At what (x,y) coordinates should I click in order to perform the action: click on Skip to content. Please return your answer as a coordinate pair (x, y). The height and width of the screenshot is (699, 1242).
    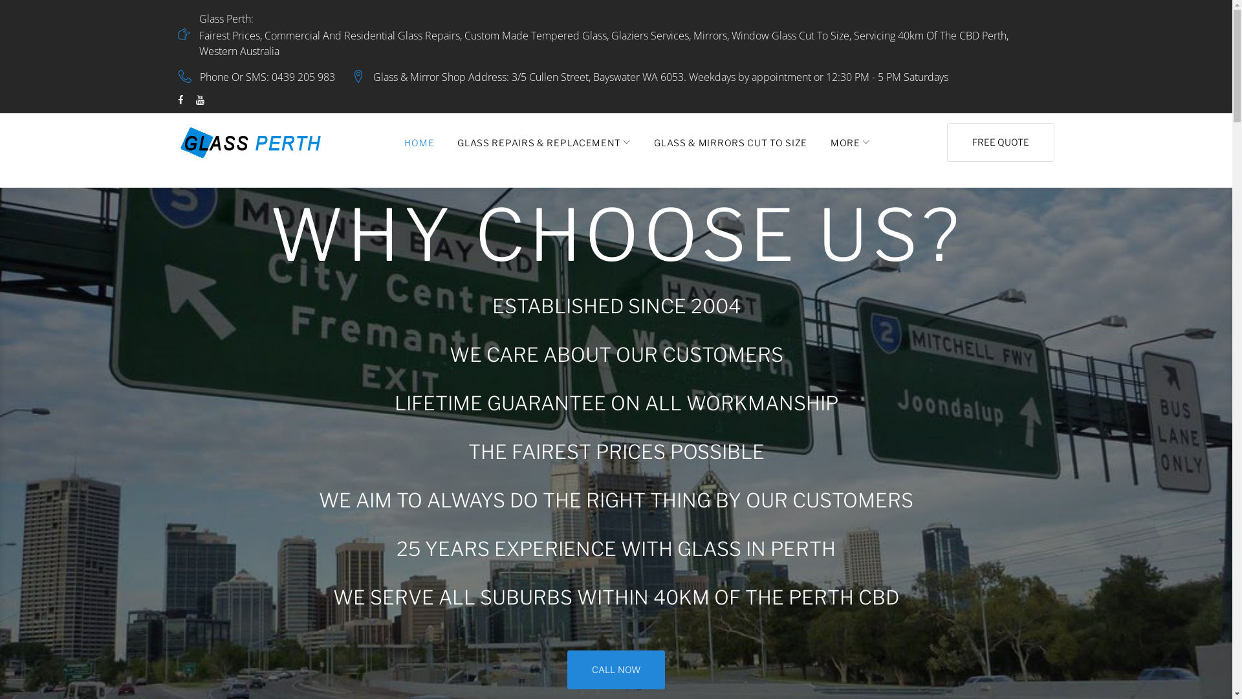
    Looking at the image, I should click on (0, 0).